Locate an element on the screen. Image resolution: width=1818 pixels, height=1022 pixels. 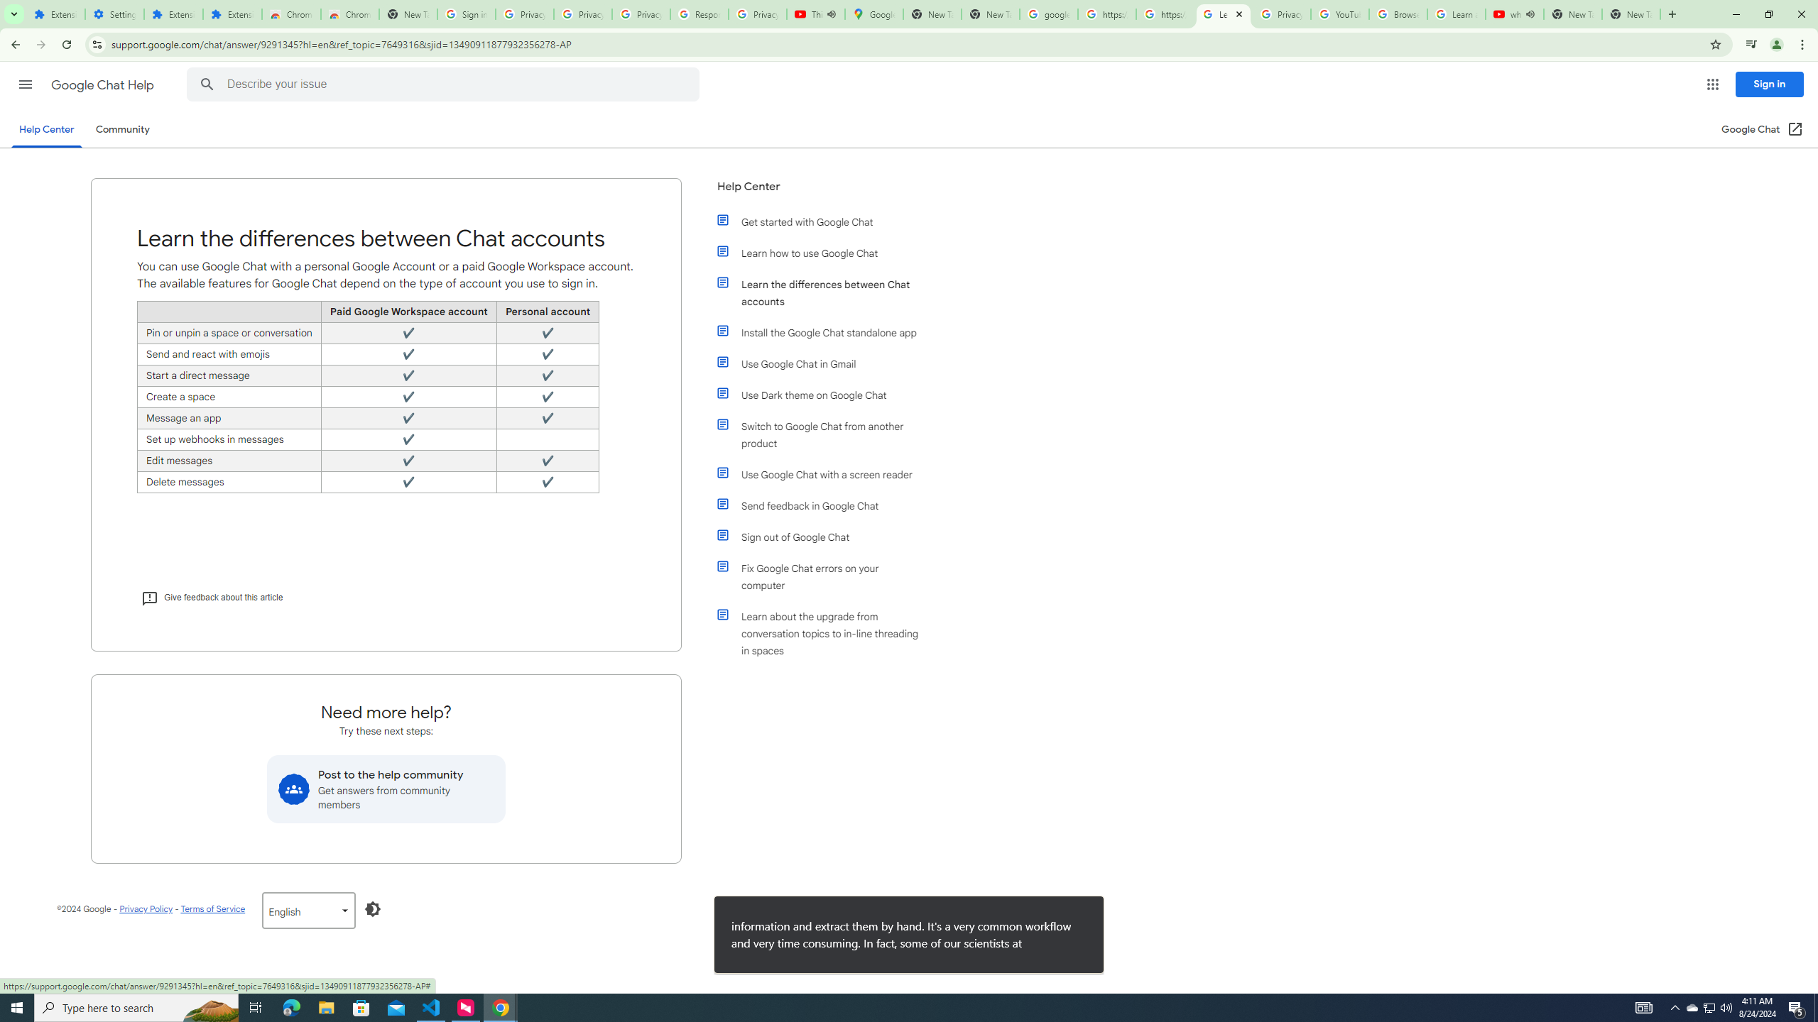
YouTube is located at coordinates (1341, 14).